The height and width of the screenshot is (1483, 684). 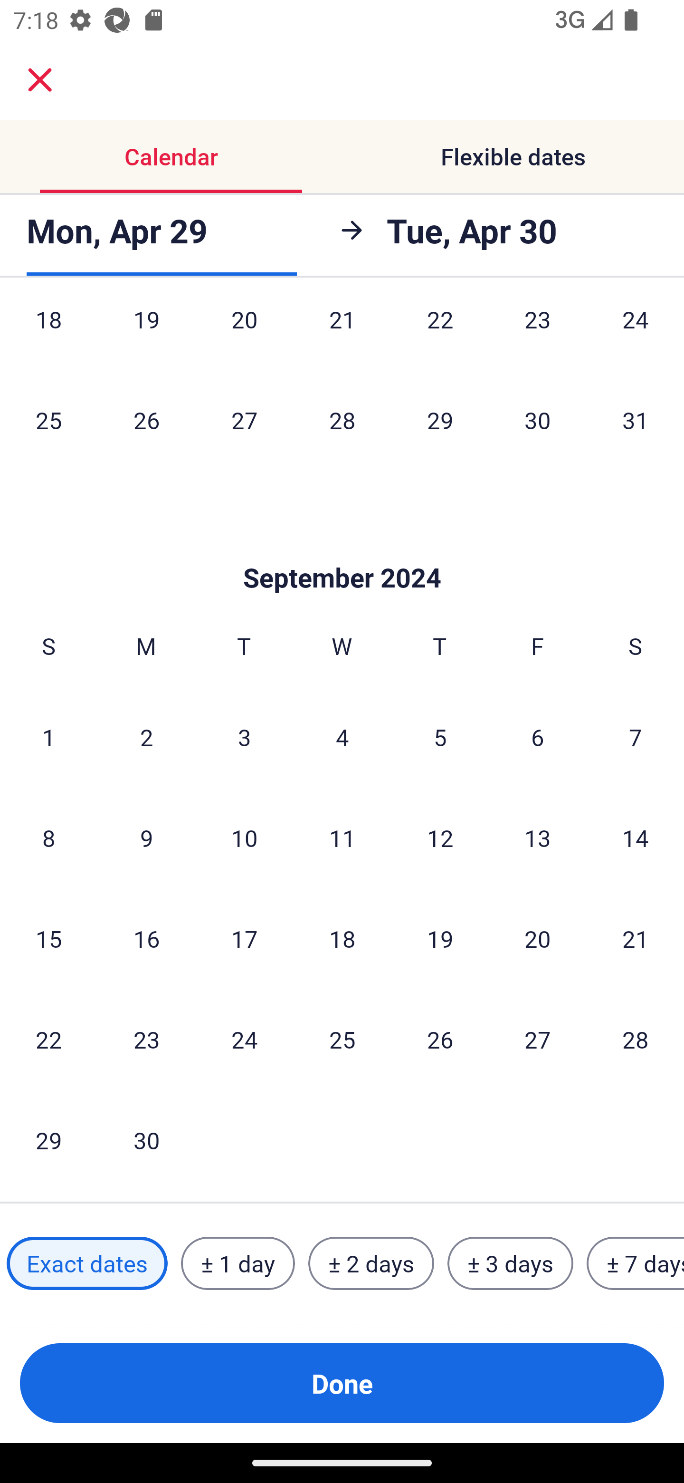 What do you see at coordinates (146, 1040) in the screenshot?
I see `23 Monday, September 23, 2024` at bounding box center [146, 1040].